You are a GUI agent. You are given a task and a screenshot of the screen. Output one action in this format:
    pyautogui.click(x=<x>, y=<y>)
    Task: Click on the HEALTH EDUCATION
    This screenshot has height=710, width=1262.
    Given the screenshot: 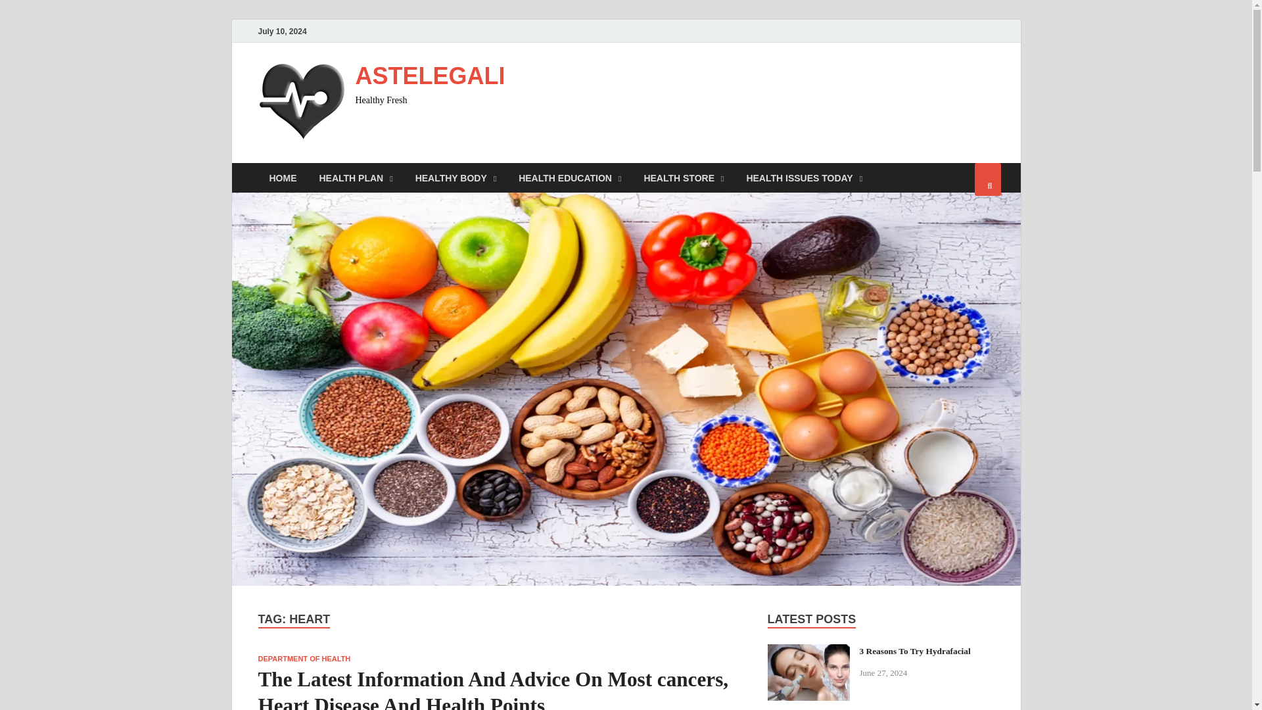 What is the action you would take?
    pyautogui.click(x=569, y=177)
    